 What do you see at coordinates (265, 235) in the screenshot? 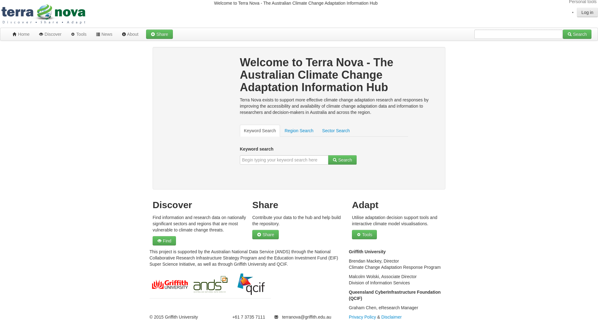
I see `Share` at bounding box center [265, 235].